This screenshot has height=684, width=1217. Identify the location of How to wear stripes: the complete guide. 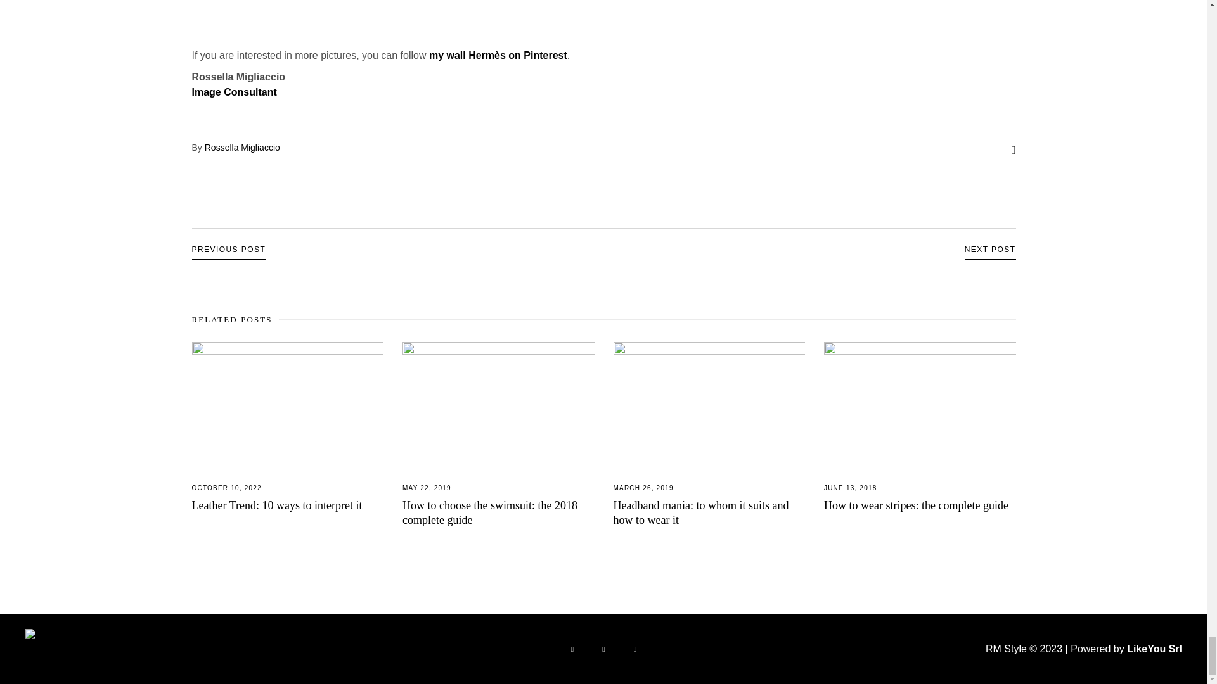
(916, 505).